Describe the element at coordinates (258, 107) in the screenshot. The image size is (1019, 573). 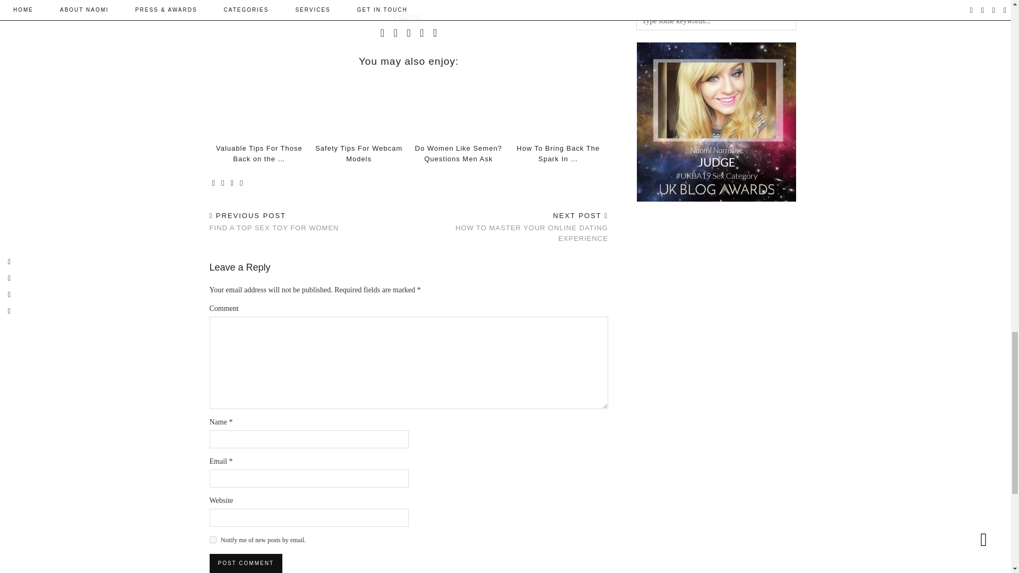
I see `Valuable Tips For Those Back on the Dating Scene Again` at that location.